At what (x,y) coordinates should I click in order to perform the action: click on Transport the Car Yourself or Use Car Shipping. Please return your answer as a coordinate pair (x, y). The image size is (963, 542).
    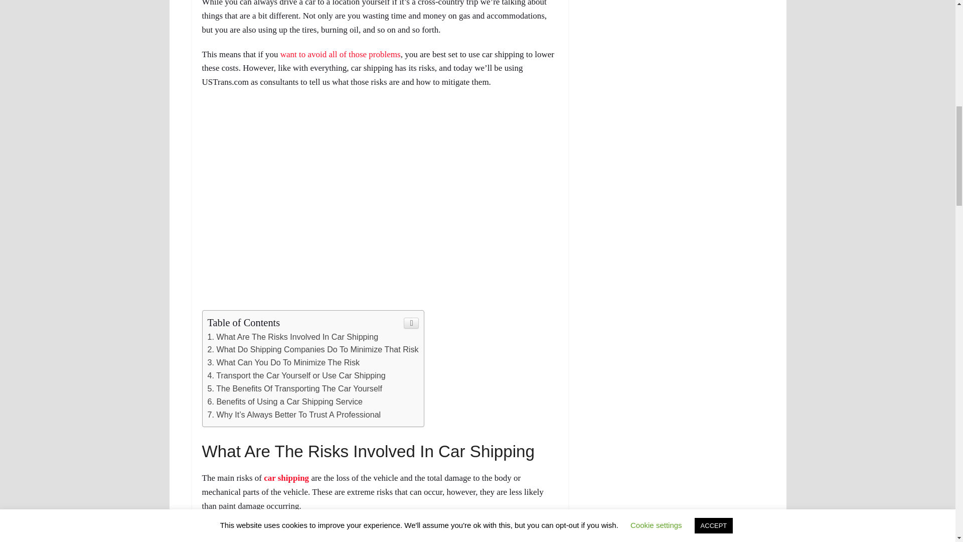
    Looking at the image, I should click on (297, 375).